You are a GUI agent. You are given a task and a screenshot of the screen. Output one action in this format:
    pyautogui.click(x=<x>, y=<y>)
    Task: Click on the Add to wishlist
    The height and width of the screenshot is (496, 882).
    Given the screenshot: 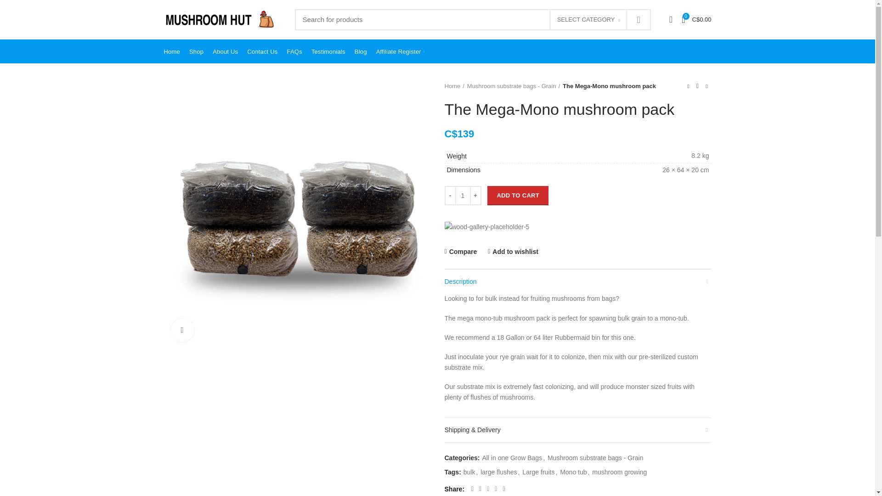 What is the action you would take?
    pyautogui.click(x=513, y=252)
    